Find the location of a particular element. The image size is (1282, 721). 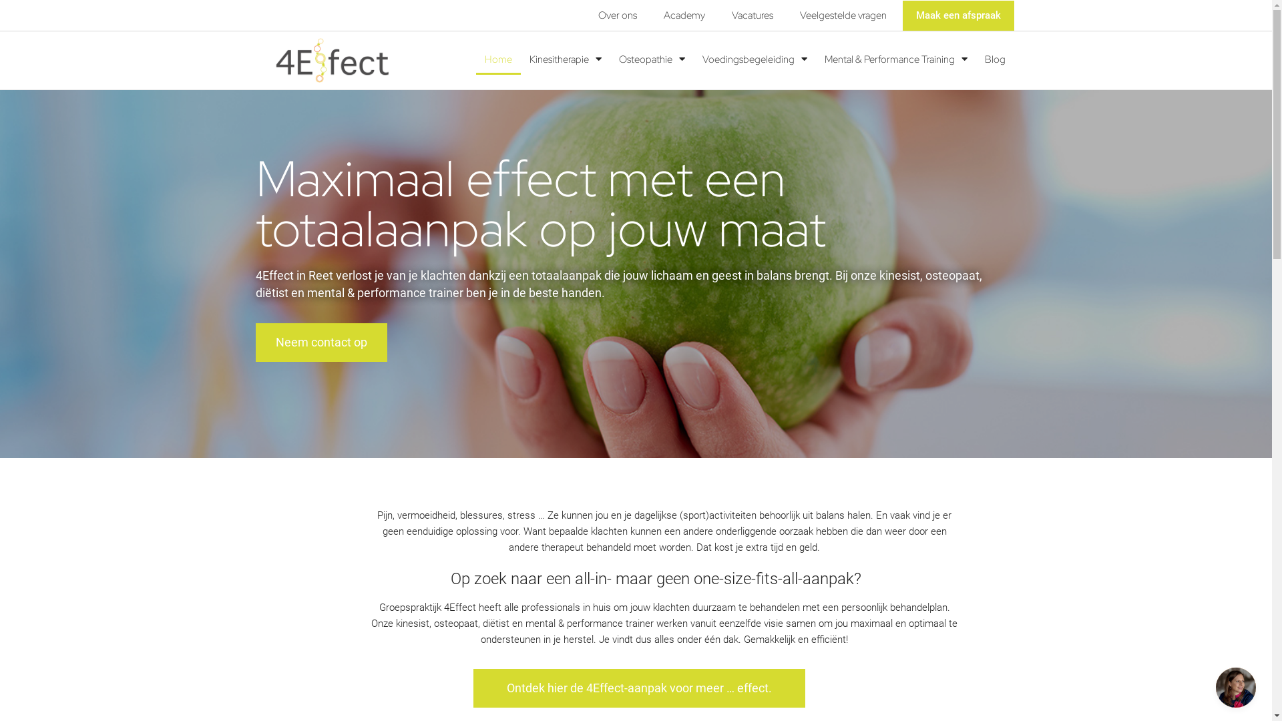

Mental & Performance Training is located at coordinates (896, 59).